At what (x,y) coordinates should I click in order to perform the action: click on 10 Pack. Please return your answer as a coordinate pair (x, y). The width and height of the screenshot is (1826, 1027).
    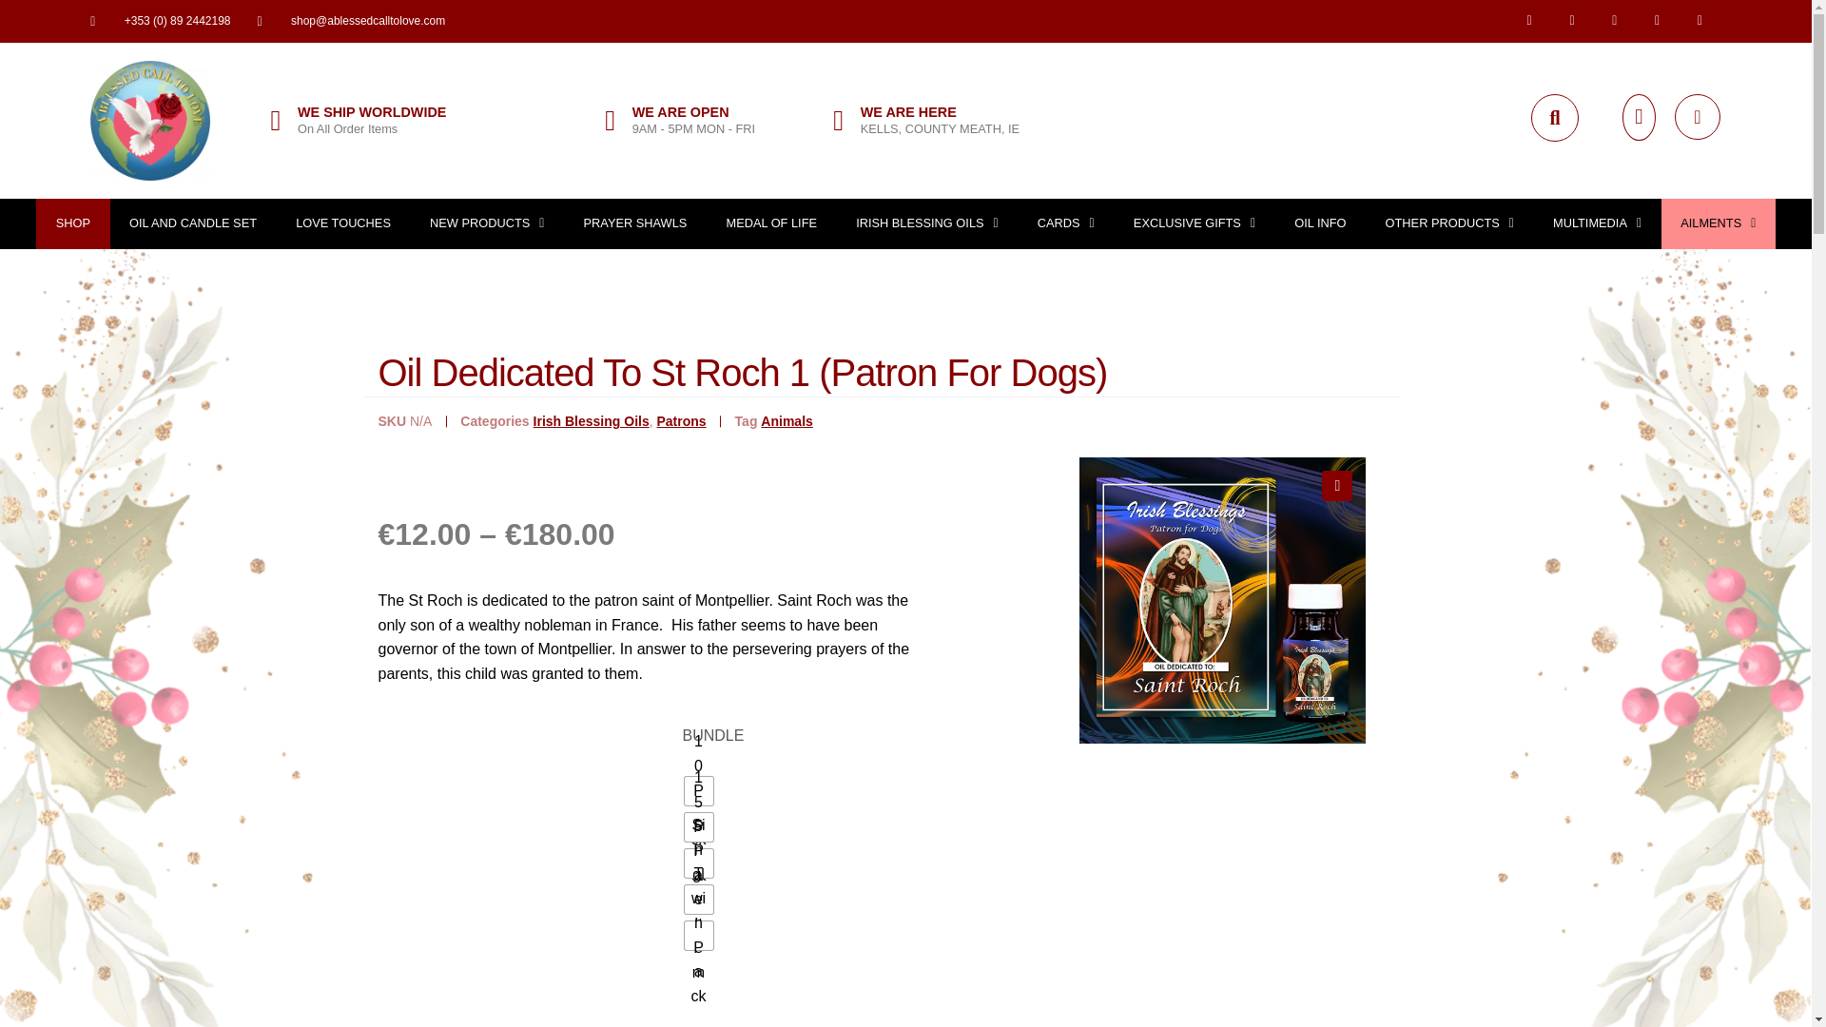
    Looking at the image, I should click on (699, 790).